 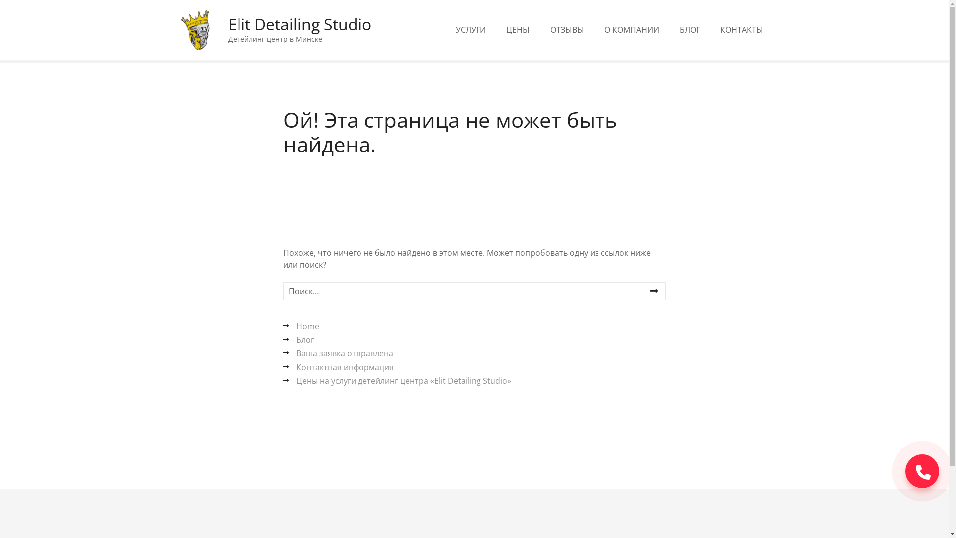 I want to click on Elit Detailing Studio, so click(x=300, y=24).